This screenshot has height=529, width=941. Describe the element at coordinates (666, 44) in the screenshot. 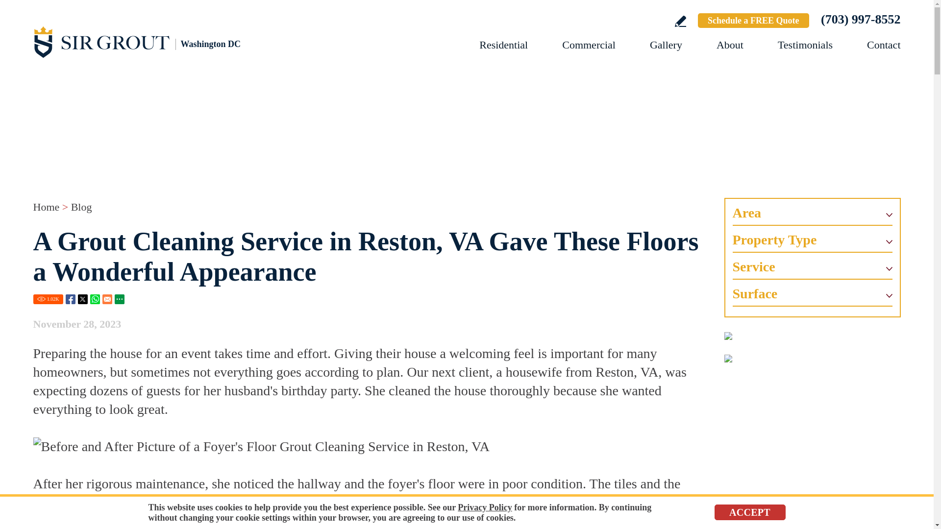

I see `Gallery` at that location.